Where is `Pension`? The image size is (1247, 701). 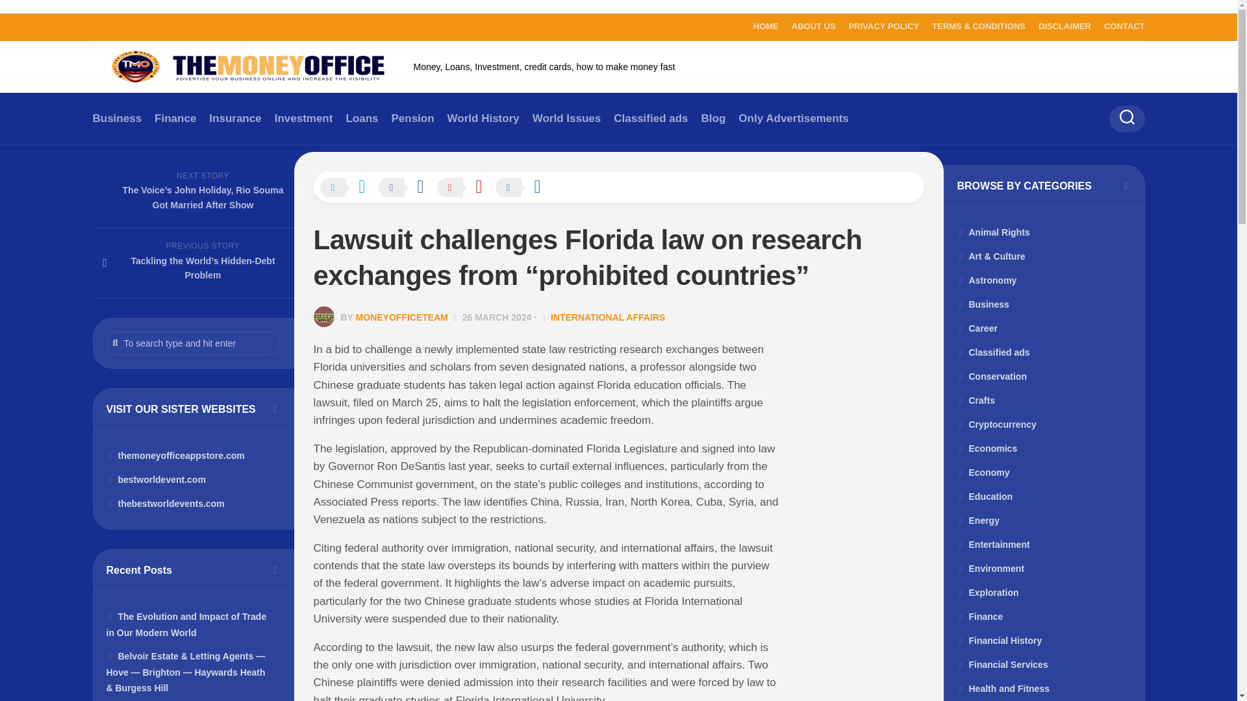
Pension is located at coordinates (412, 118).